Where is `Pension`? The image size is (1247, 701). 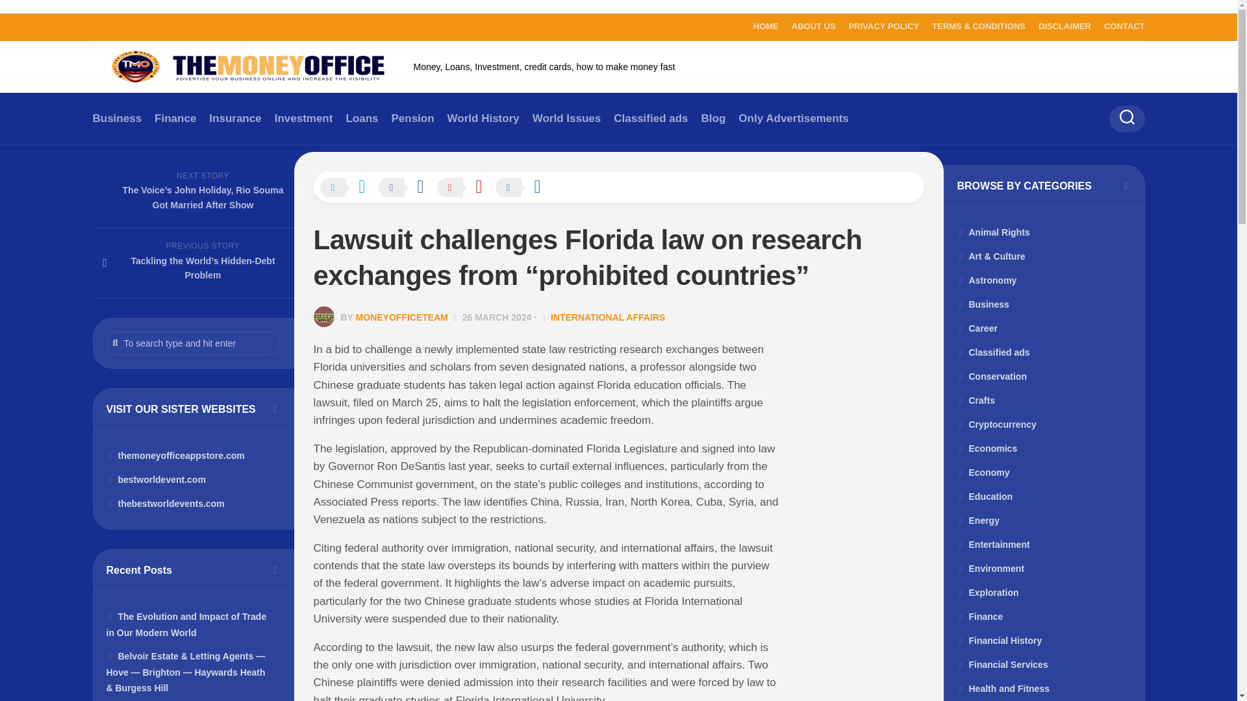
Pension is located at coordinates (412, 118).